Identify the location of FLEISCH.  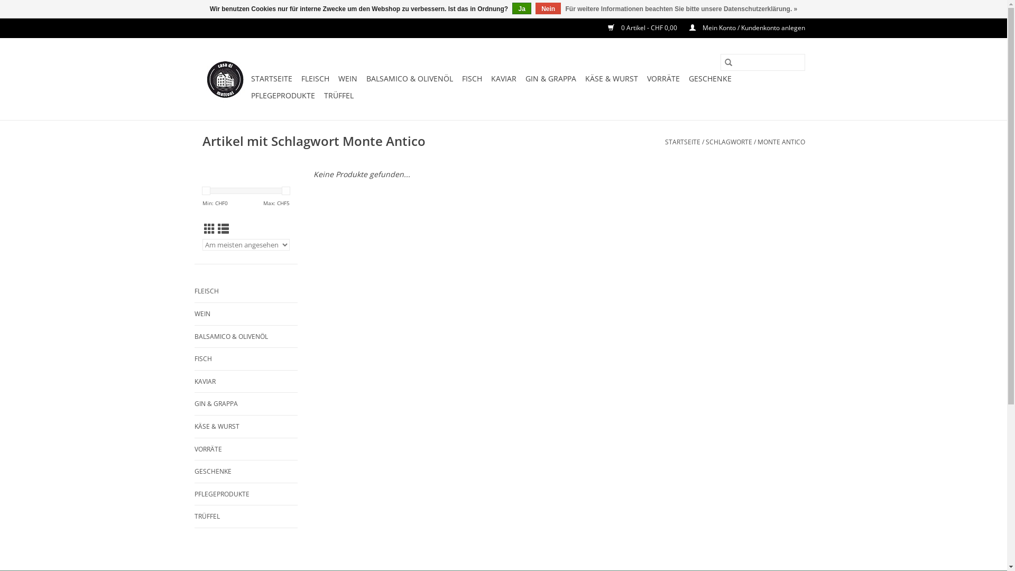
(315, 79).